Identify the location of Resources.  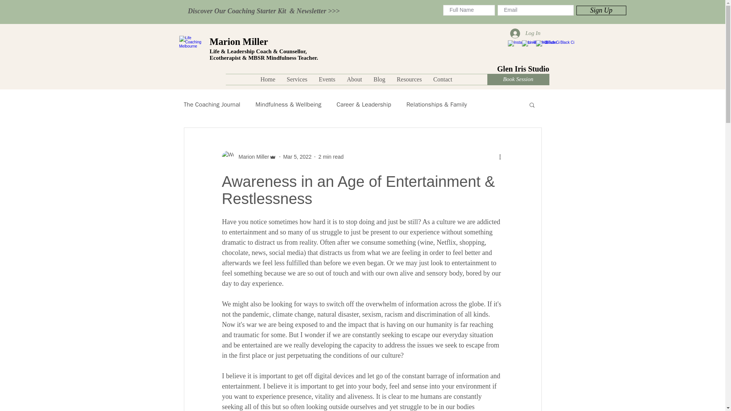
(409, 79).